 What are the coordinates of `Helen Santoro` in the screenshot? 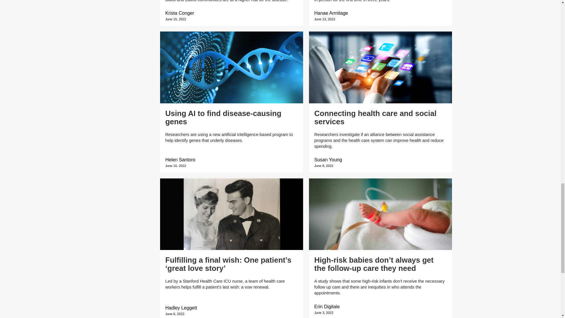 It's located at (180, 160).